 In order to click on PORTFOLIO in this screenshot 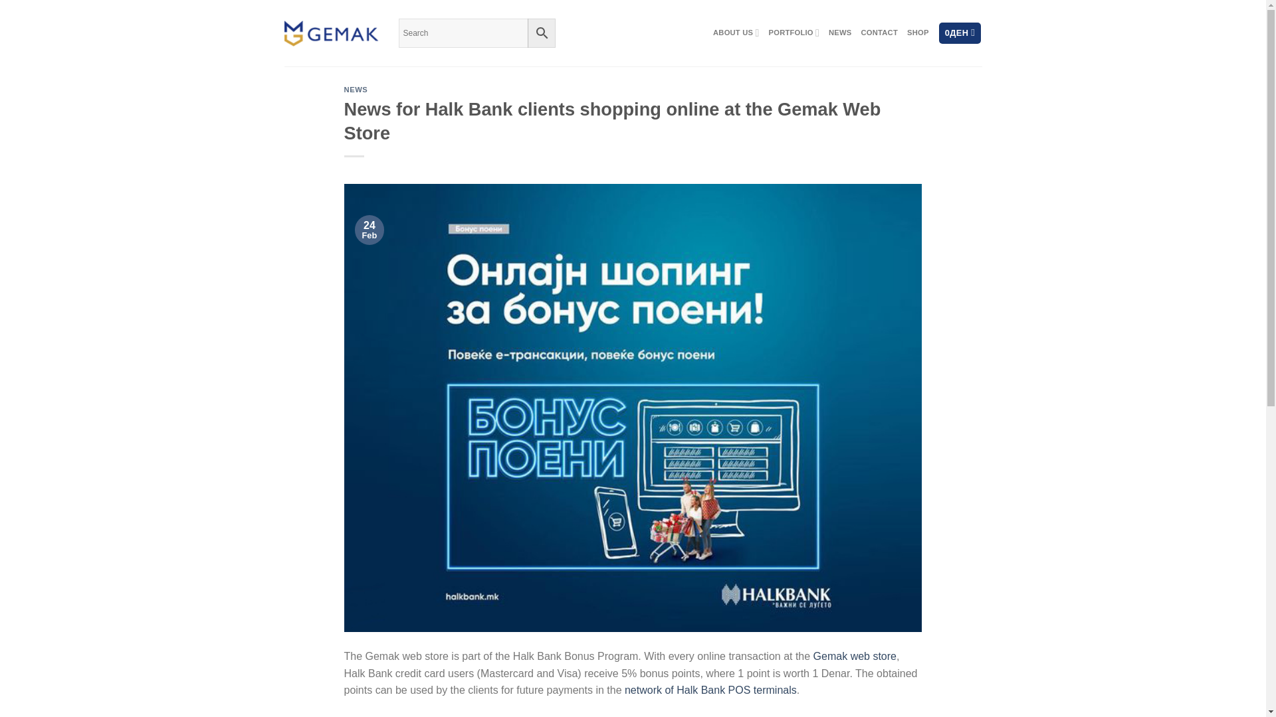, I will do `click(795, 33)`.